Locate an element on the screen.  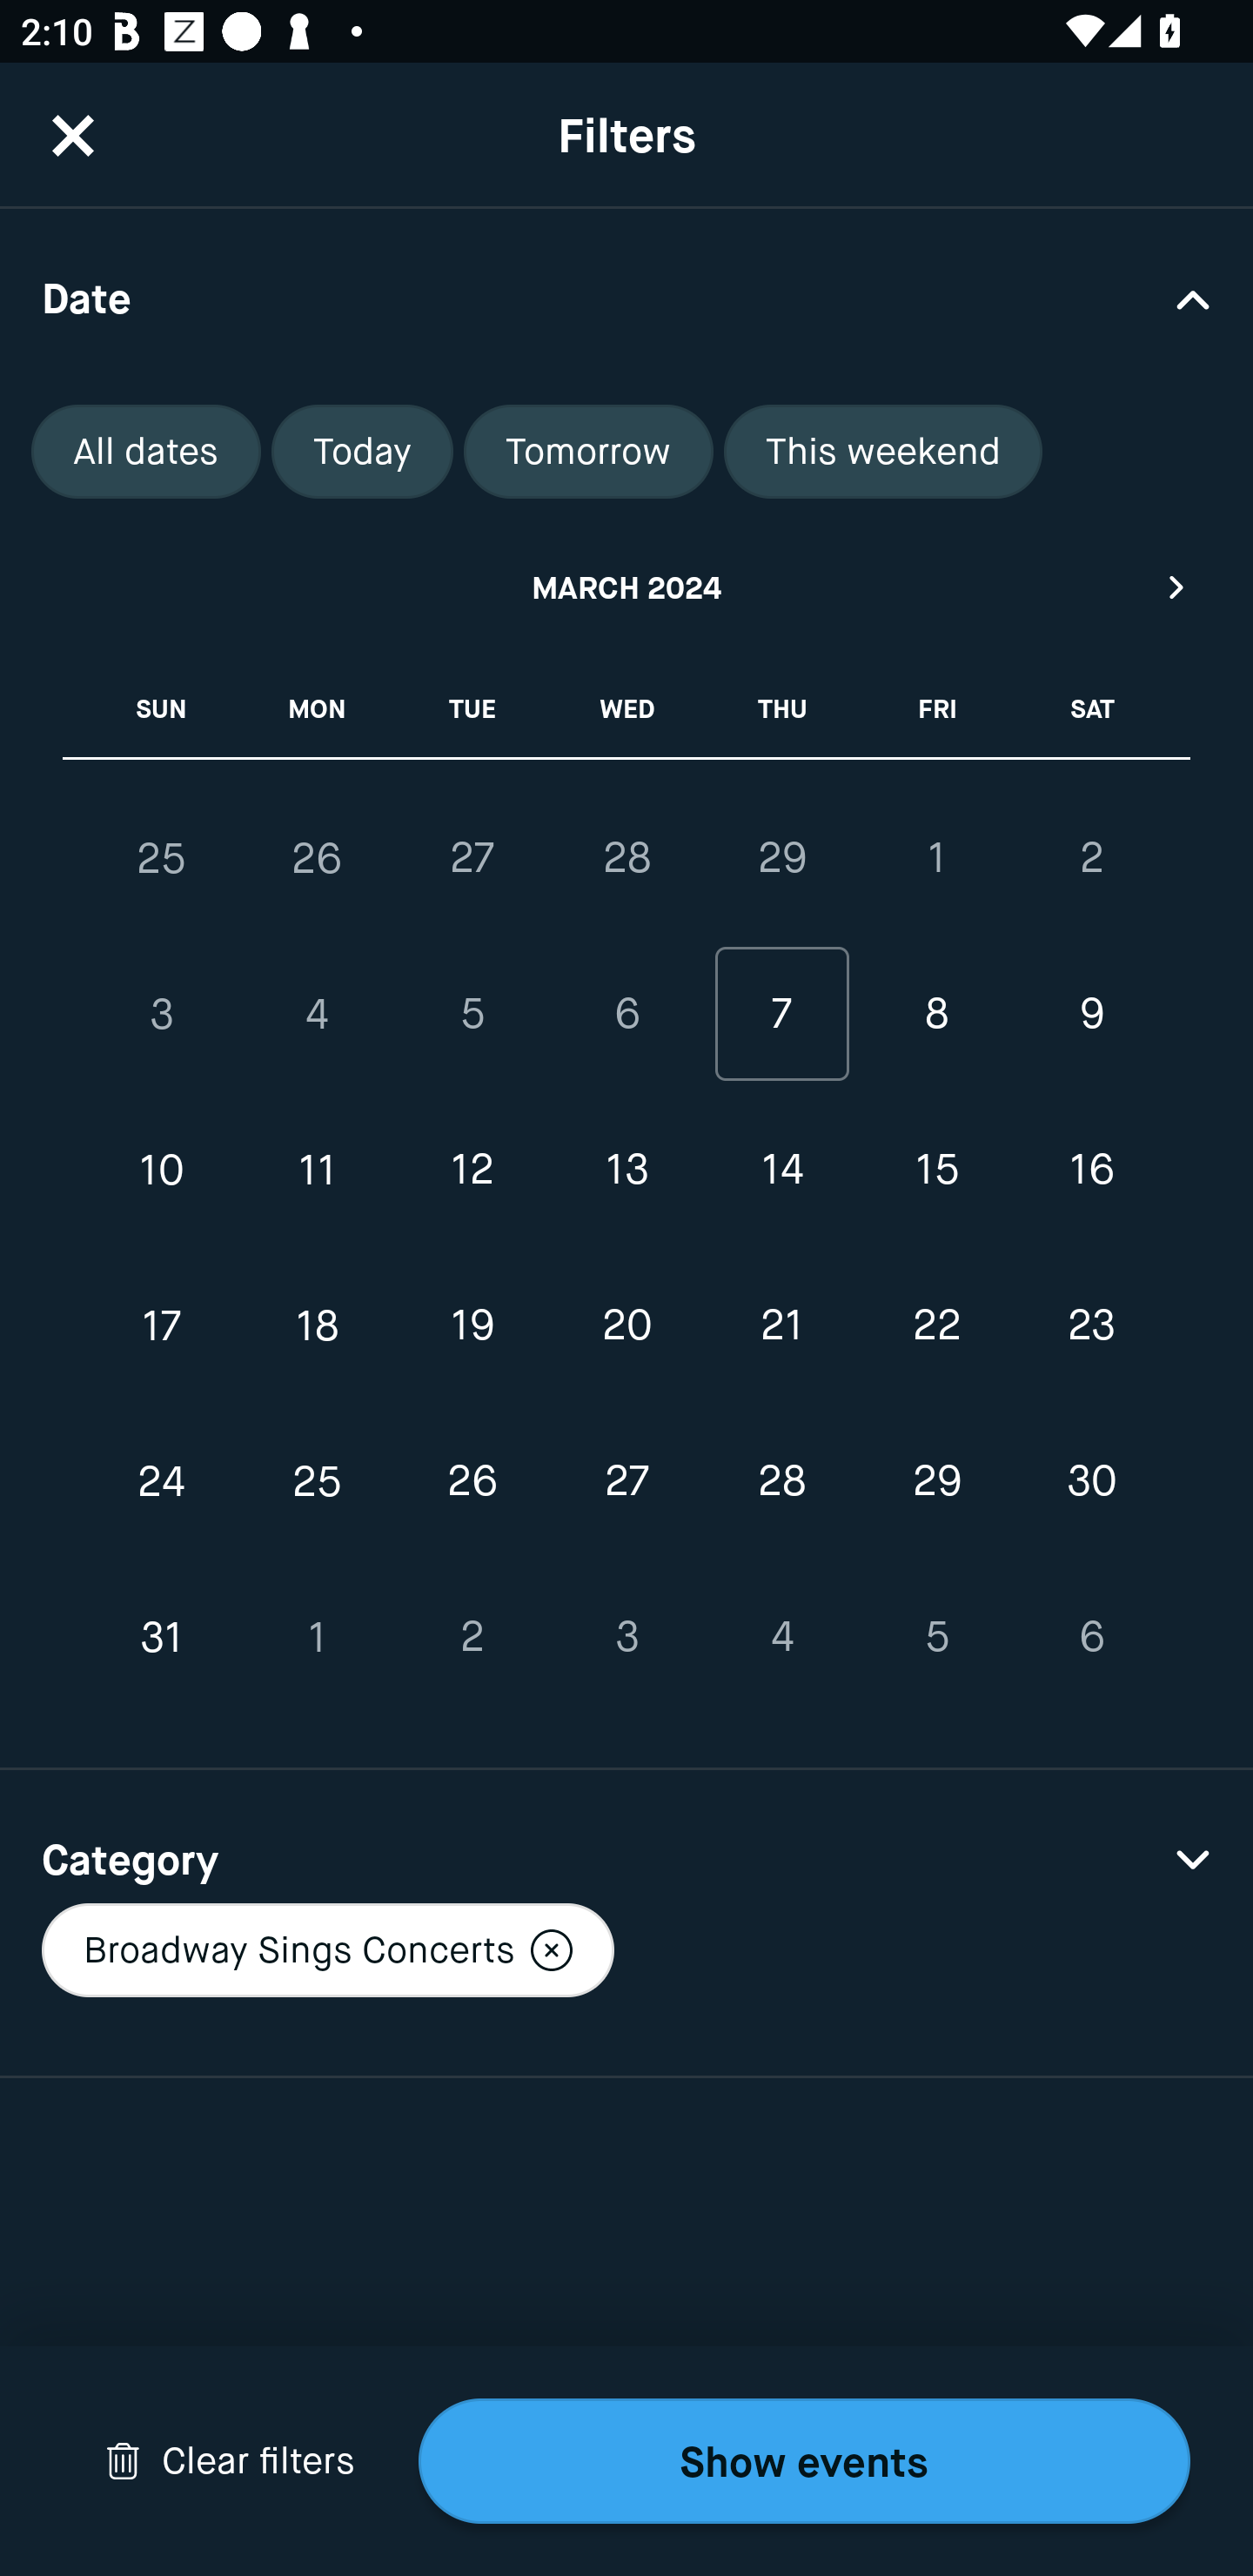
28 is located at coordinates (626, 857).